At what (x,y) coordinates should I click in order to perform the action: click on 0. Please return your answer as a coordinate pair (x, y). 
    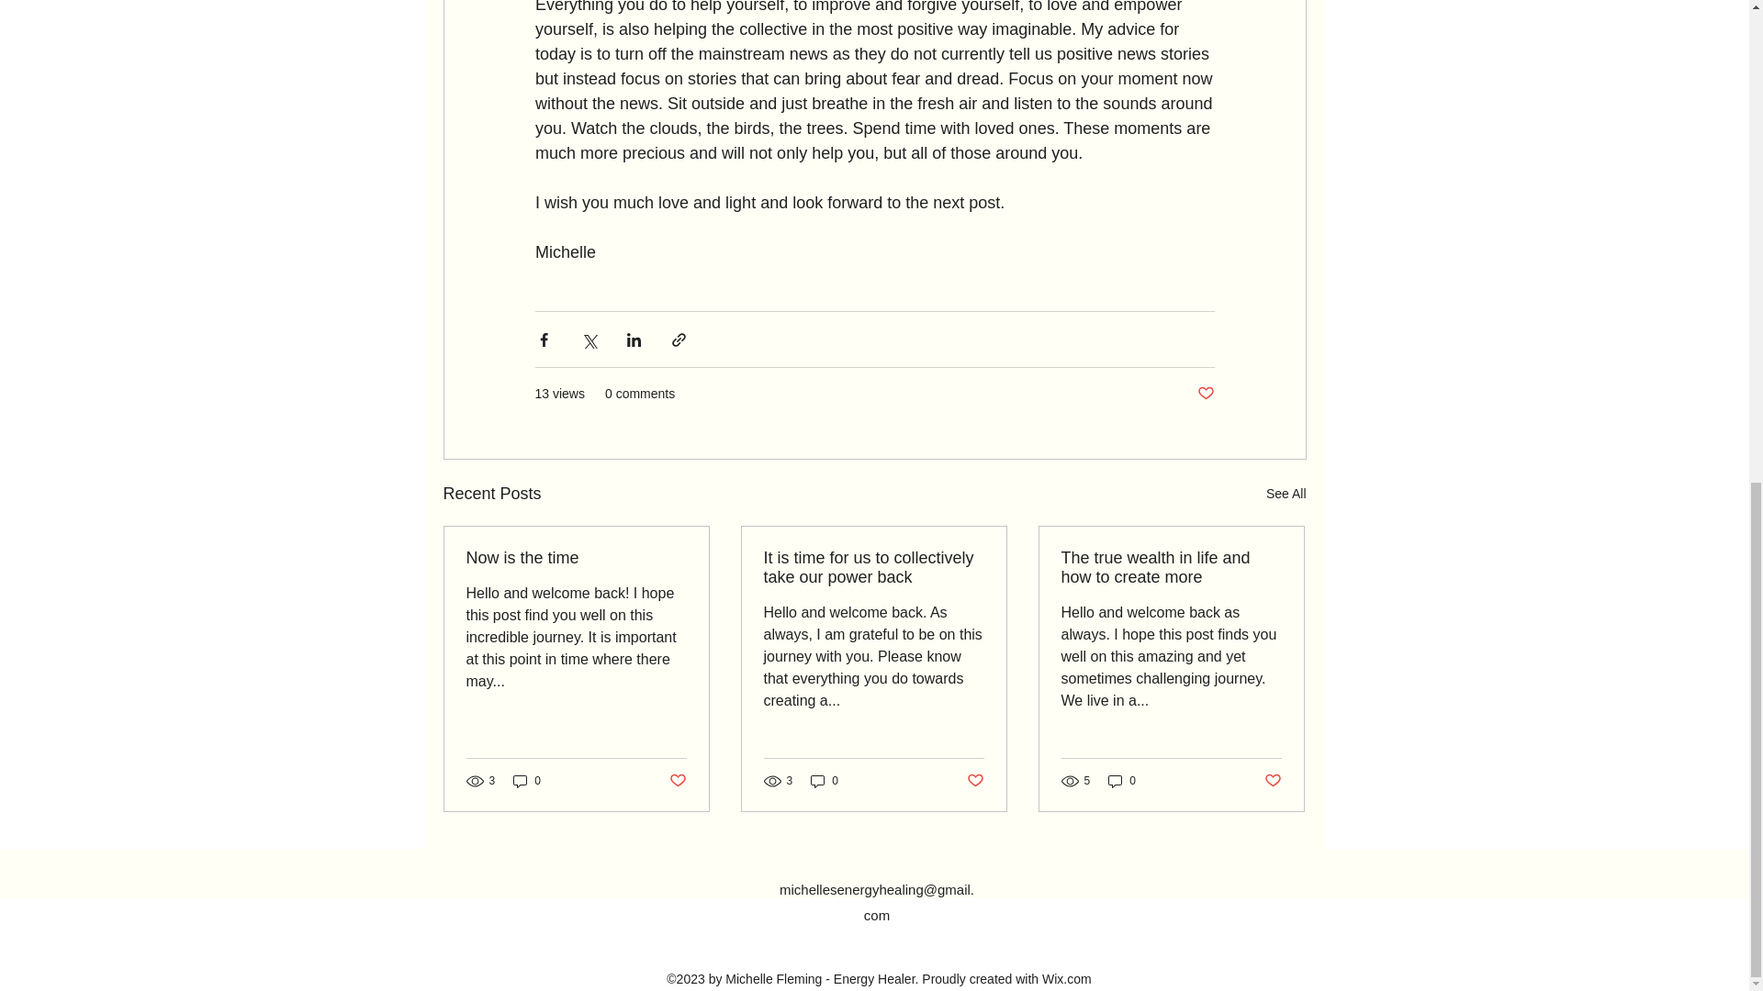
    Looking at the image, I should click on (825, 781).